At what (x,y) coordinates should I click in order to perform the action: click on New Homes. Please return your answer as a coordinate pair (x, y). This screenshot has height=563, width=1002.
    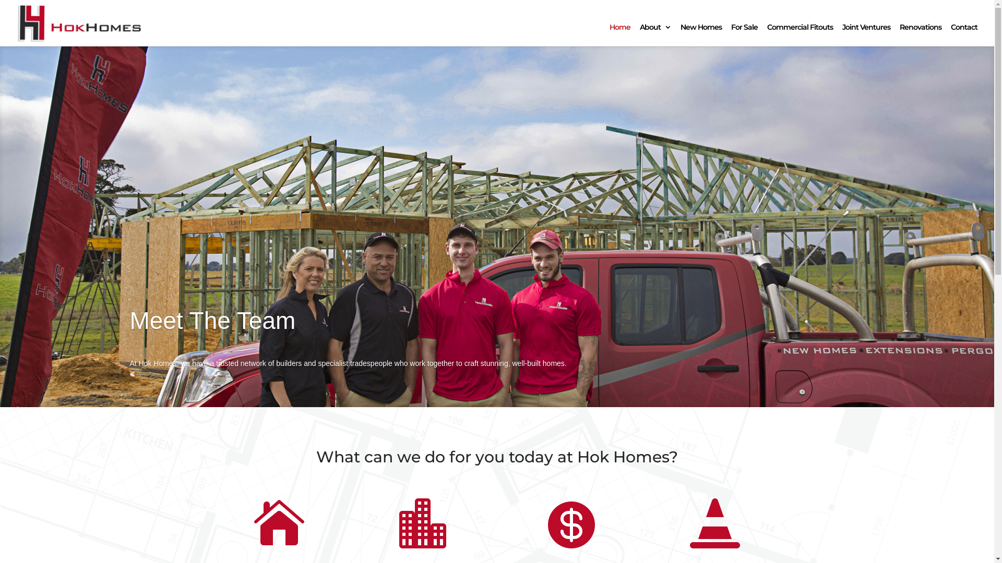
    Looking at the image, I should click on (701, 35).